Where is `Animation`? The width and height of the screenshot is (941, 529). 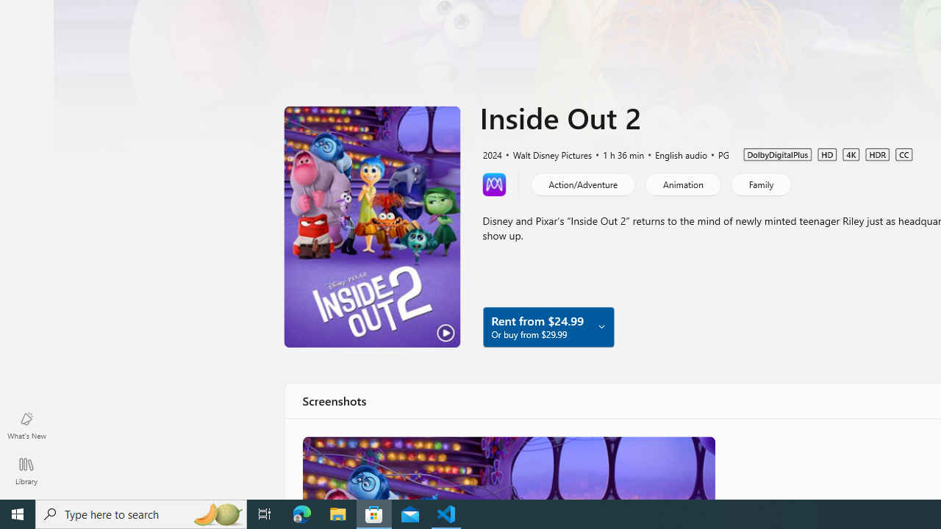
Animation is located at coordinates (682, 184).